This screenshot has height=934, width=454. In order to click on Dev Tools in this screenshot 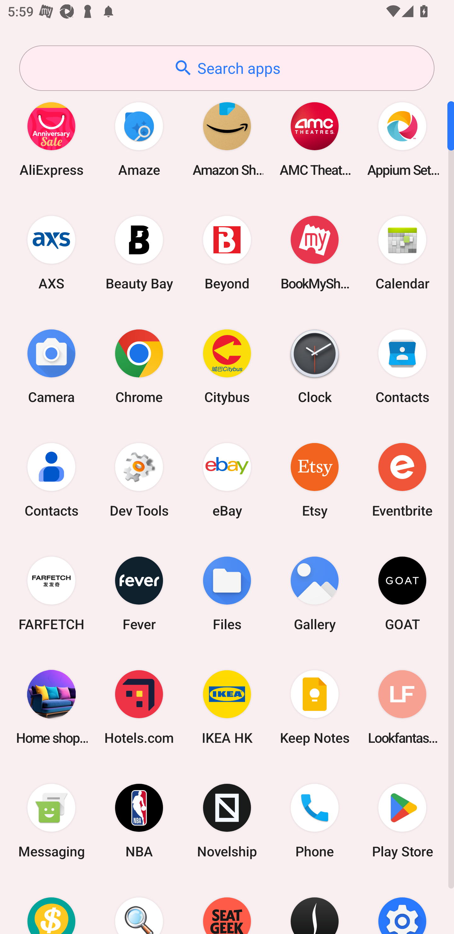, I will do `click(139, 480)`.